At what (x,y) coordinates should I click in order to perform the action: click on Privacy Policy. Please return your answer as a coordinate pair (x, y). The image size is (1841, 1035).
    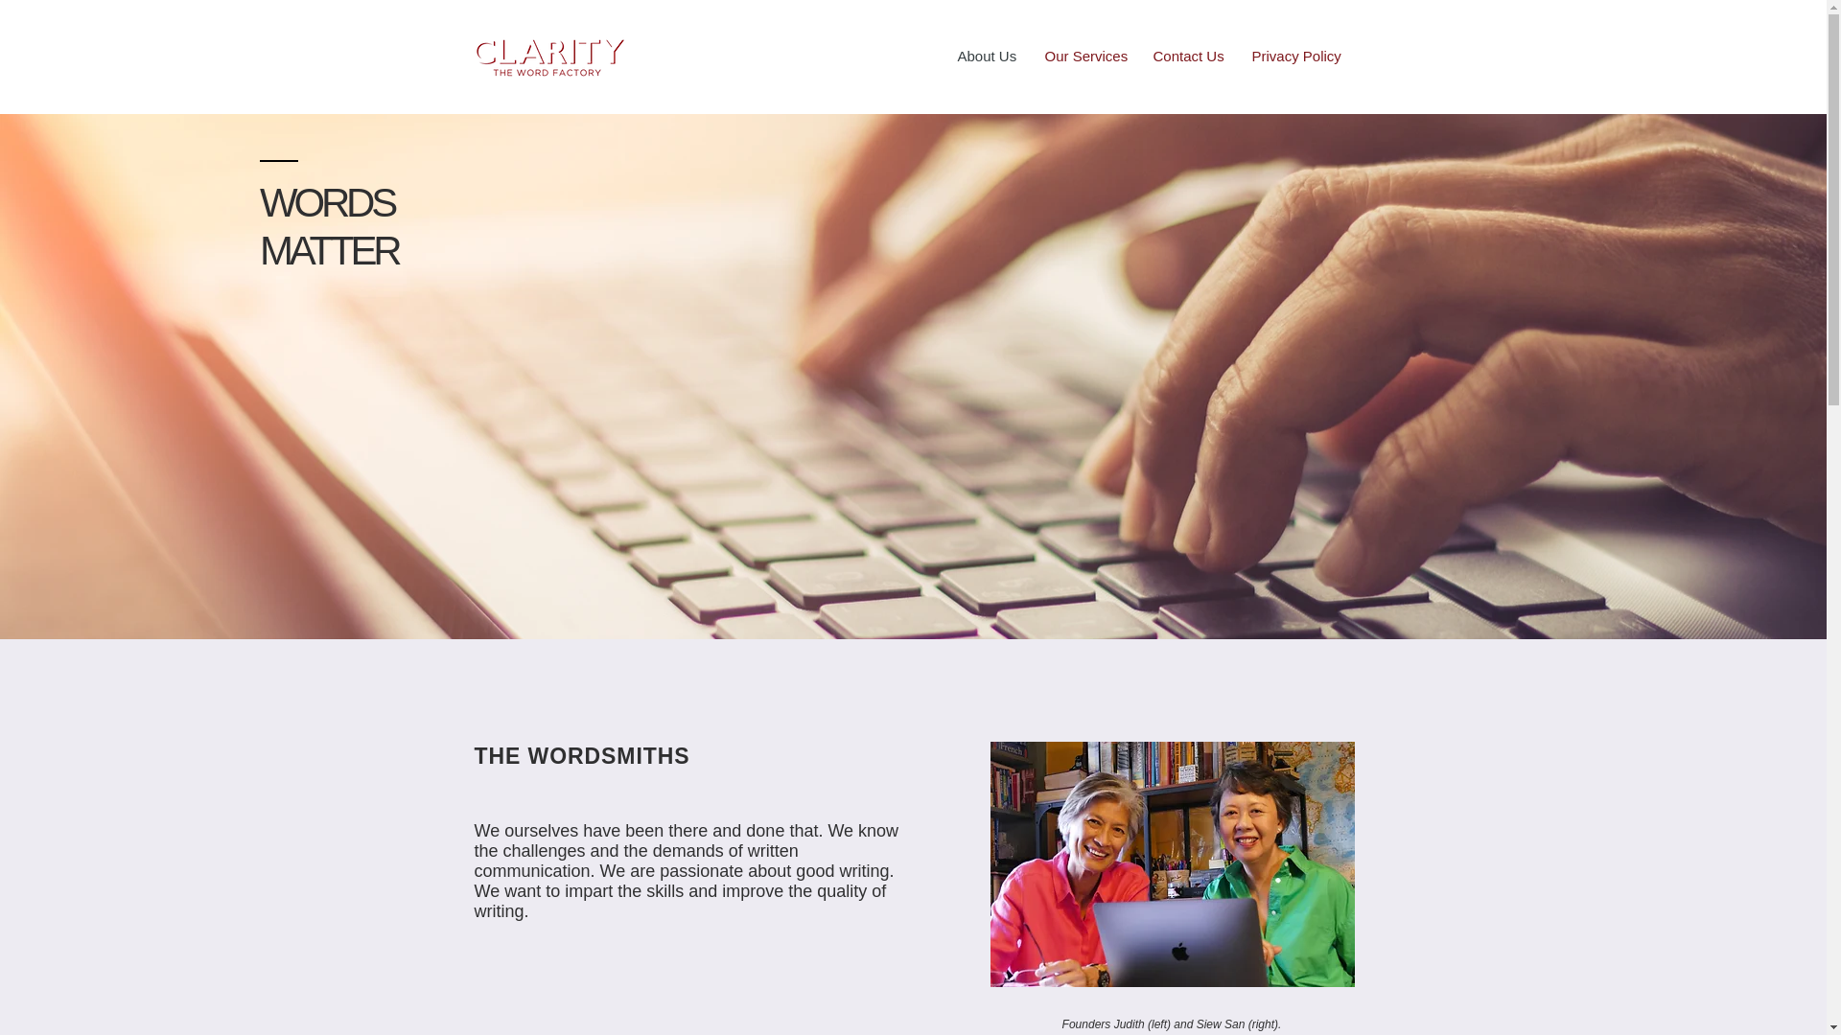
    Looking at the image, I should click on (1294, 56).